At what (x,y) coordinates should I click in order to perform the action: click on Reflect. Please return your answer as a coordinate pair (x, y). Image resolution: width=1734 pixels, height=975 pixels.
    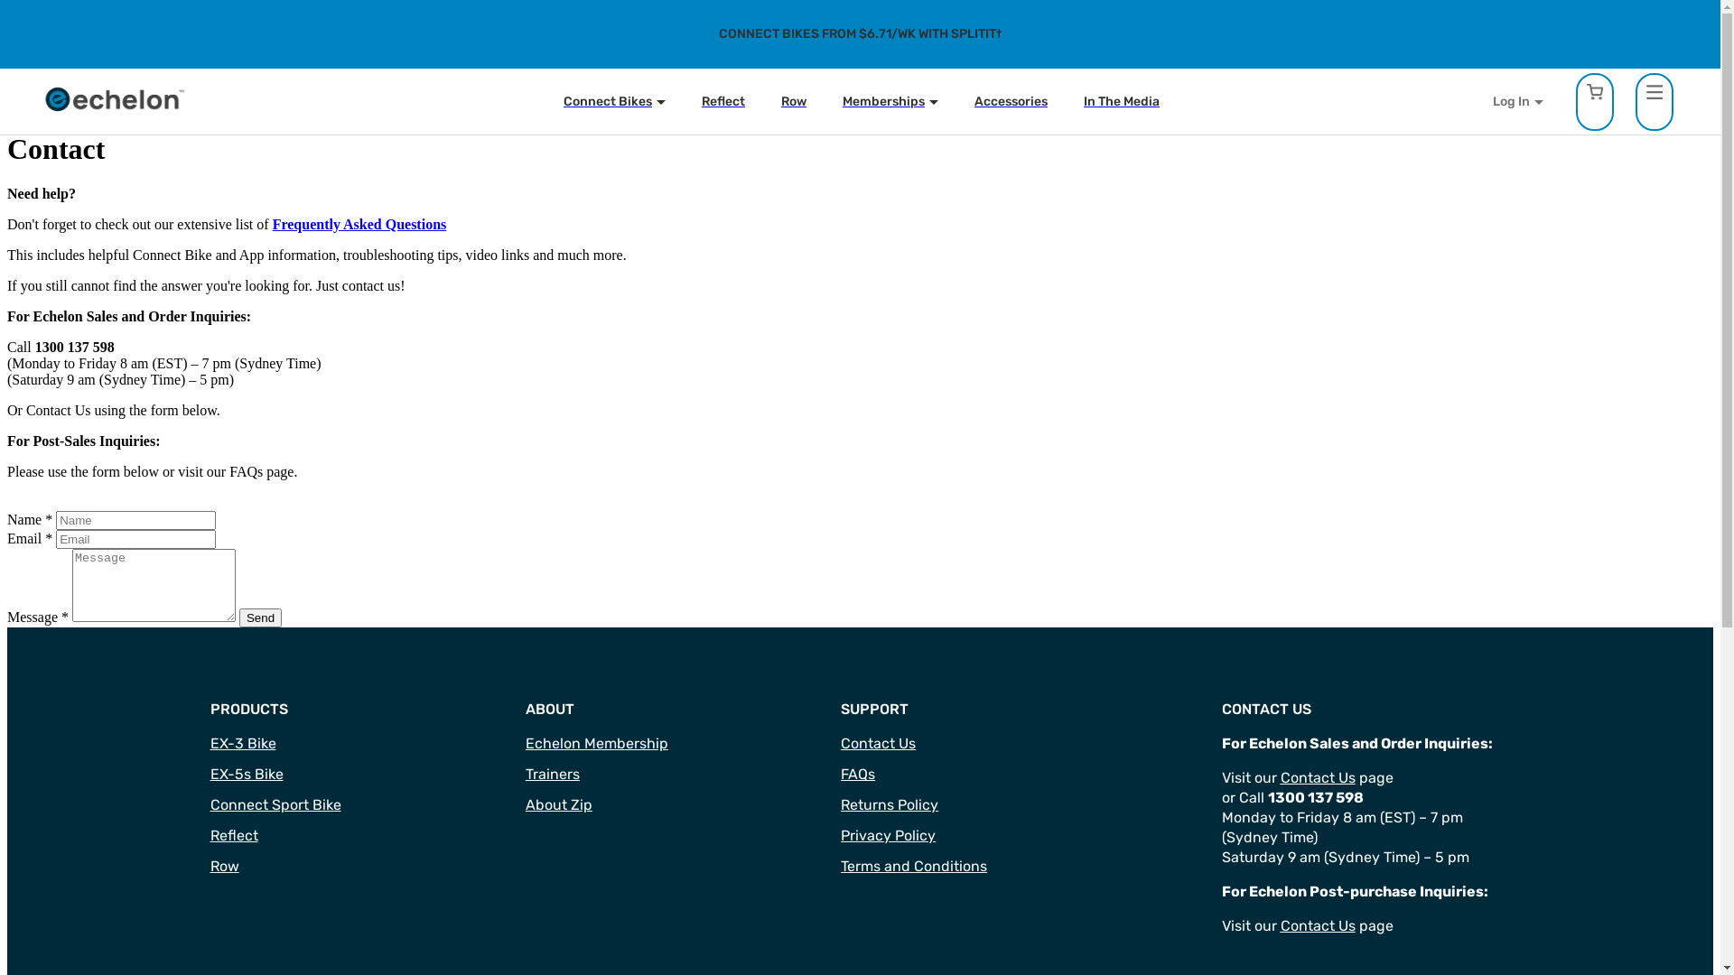
    Looking at the image, I should click on (233, 836).